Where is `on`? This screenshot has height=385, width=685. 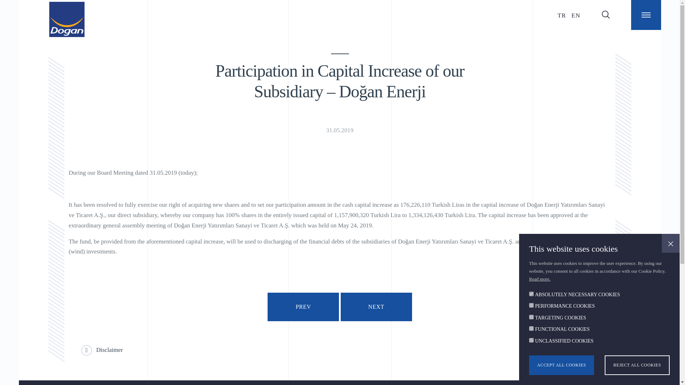 on is located at coordinates (531, 328).